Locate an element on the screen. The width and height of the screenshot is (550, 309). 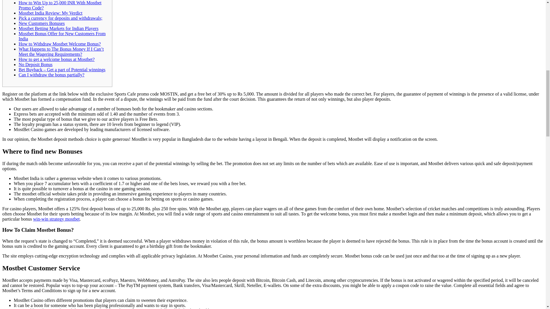
How to Withdraw Mostbet Welcome Bonus? is located at coordinates (60, 44).